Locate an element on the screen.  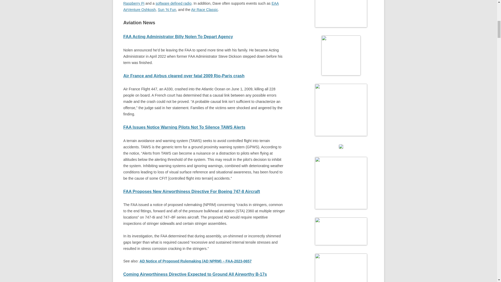
Raspberry Pi is located at coordinates (134, 3).